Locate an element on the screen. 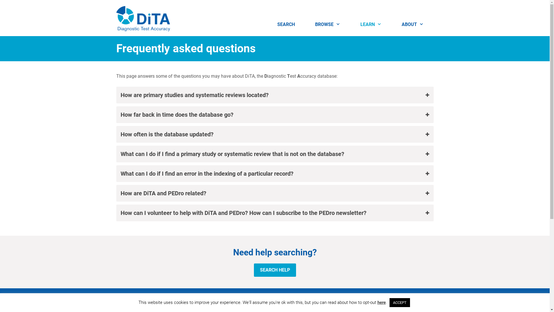  How are DiTA and PEDro related? is located at coordinates (275, 193).